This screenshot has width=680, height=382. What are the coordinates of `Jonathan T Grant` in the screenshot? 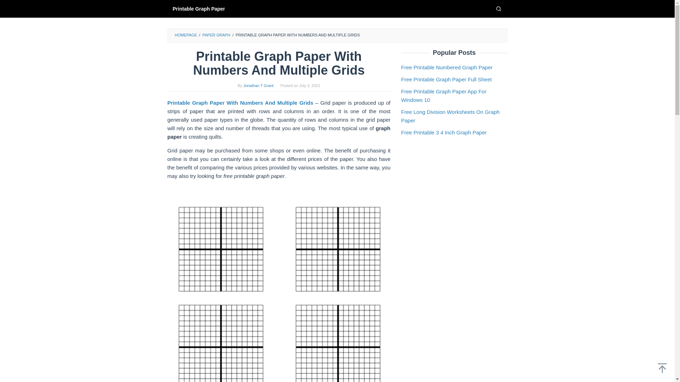 It's located at (258, 86).